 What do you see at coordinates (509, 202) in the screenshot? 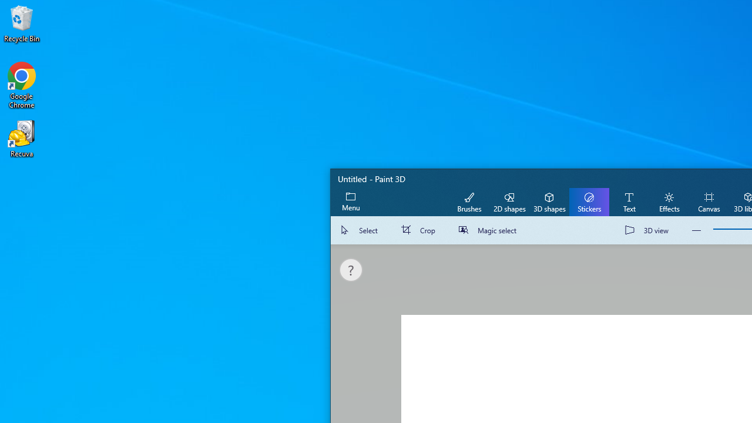
I see `2D shapes` at bounding box center [509, 202].